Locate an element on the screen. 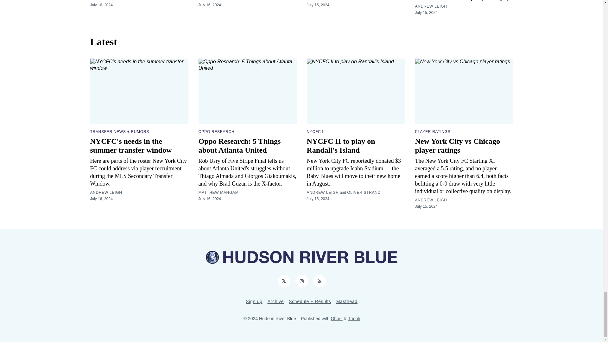  ANDREW LEIGH is located at coordinates (322, 1).